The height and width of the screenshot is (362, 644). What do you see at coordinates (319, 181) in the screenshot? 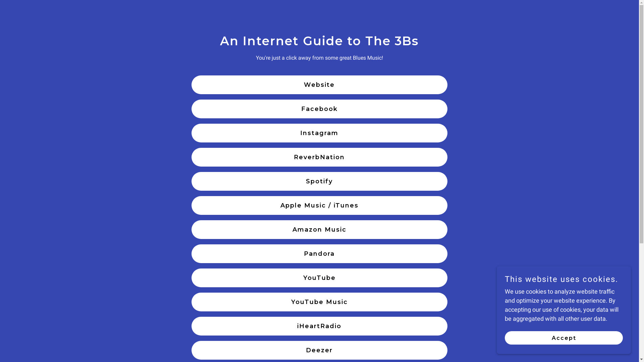
I see `Spotify` at bounding box center [319, 181].